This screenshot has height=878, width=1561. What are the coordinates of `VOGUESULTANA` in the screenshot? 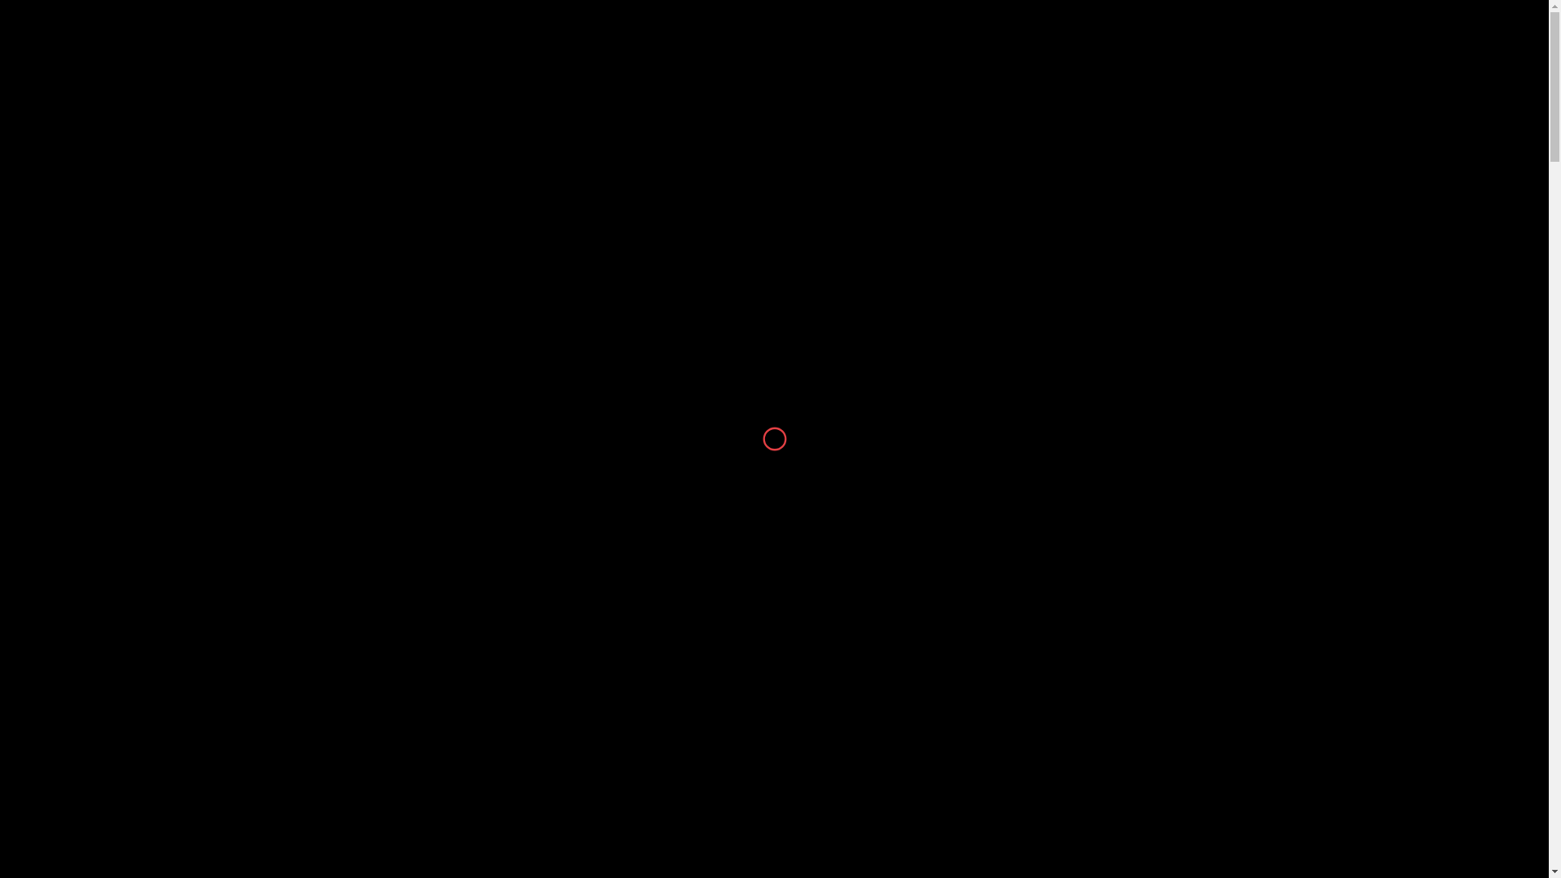 It's located at (793, 55).